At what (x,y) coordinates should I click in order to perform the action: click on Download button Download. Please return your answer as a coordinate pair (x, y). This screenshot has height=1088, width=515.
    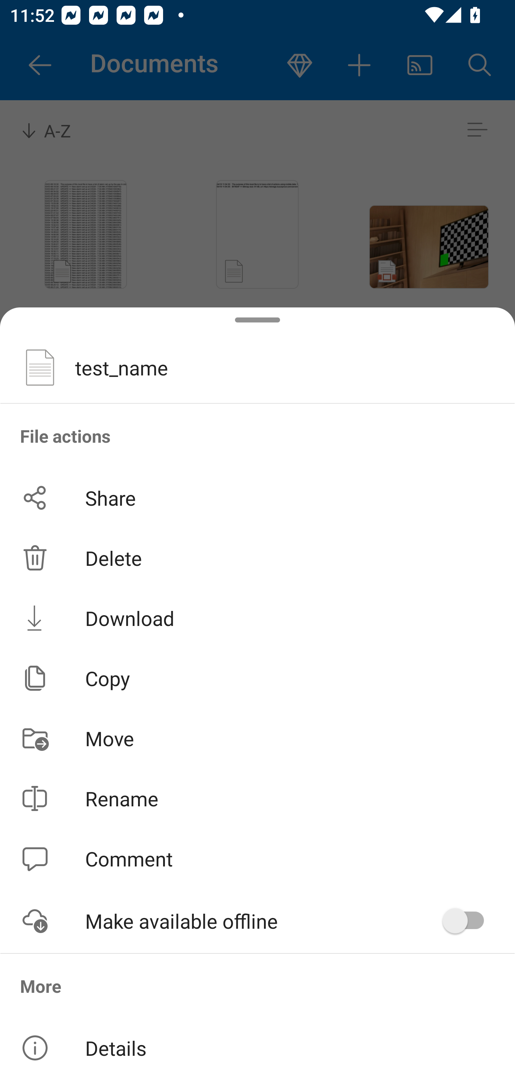
    Looking at the image, I should click on (257, 618).